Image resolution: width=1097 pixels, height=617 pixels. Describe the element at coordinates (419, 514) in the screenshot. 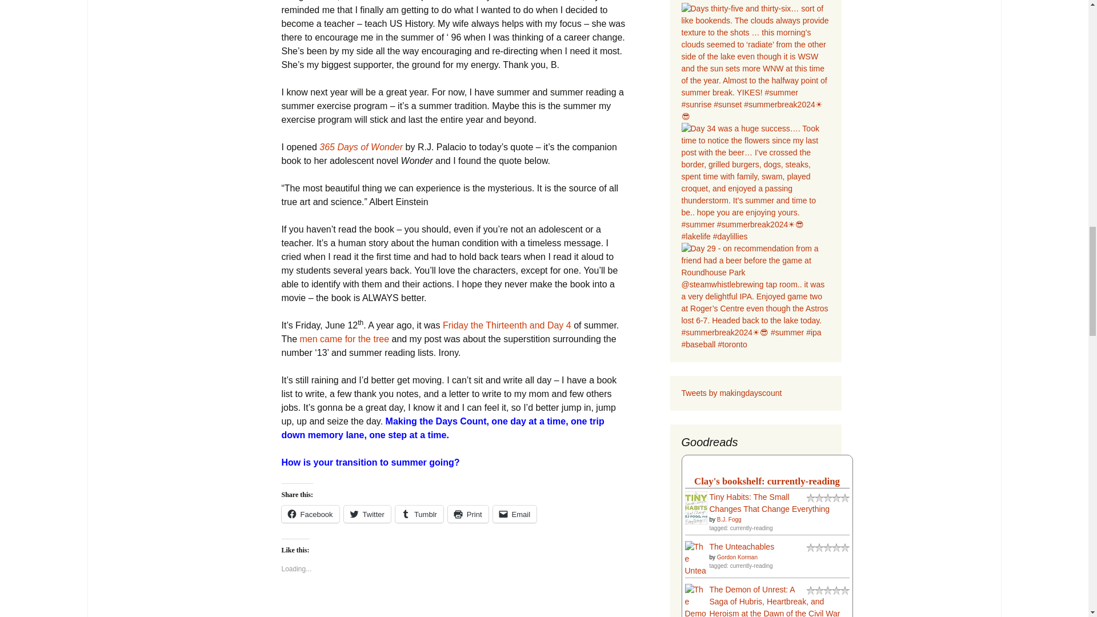

I see `Click to share on Tumblr` at that location.